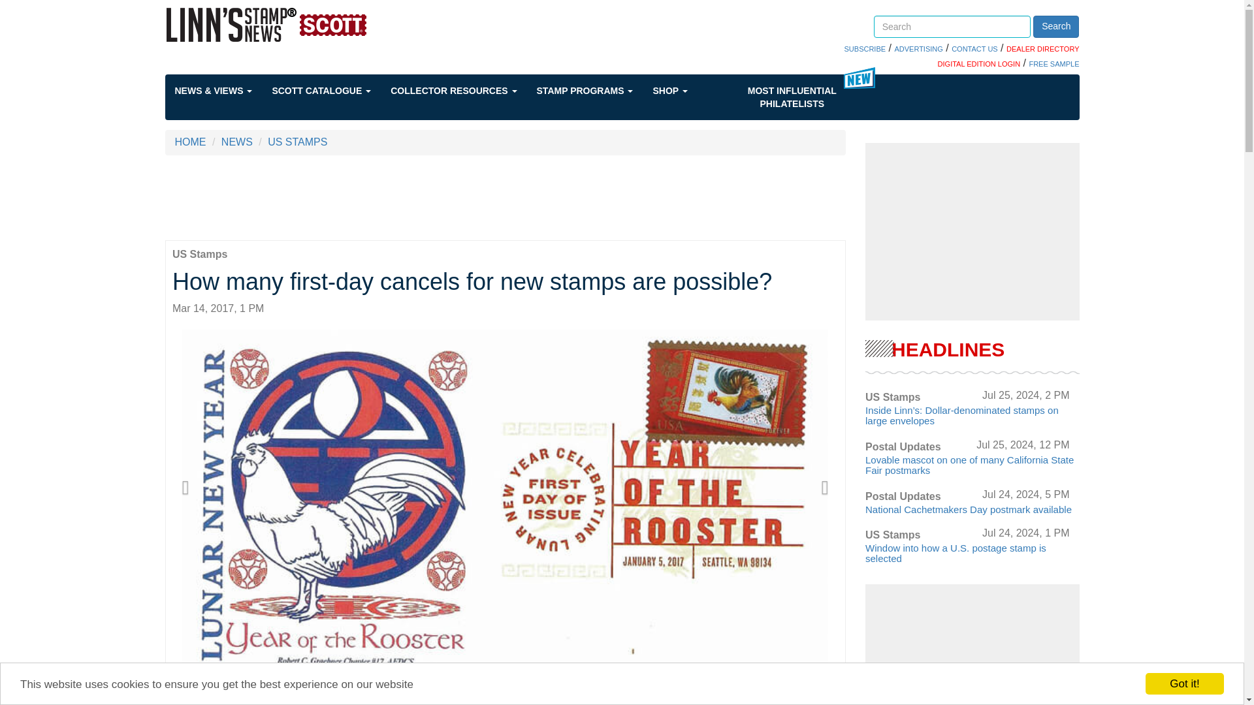 This screenshot has width=1254, height=705. I want to click on DEALER DIRECTORY, so click(1042, 49).